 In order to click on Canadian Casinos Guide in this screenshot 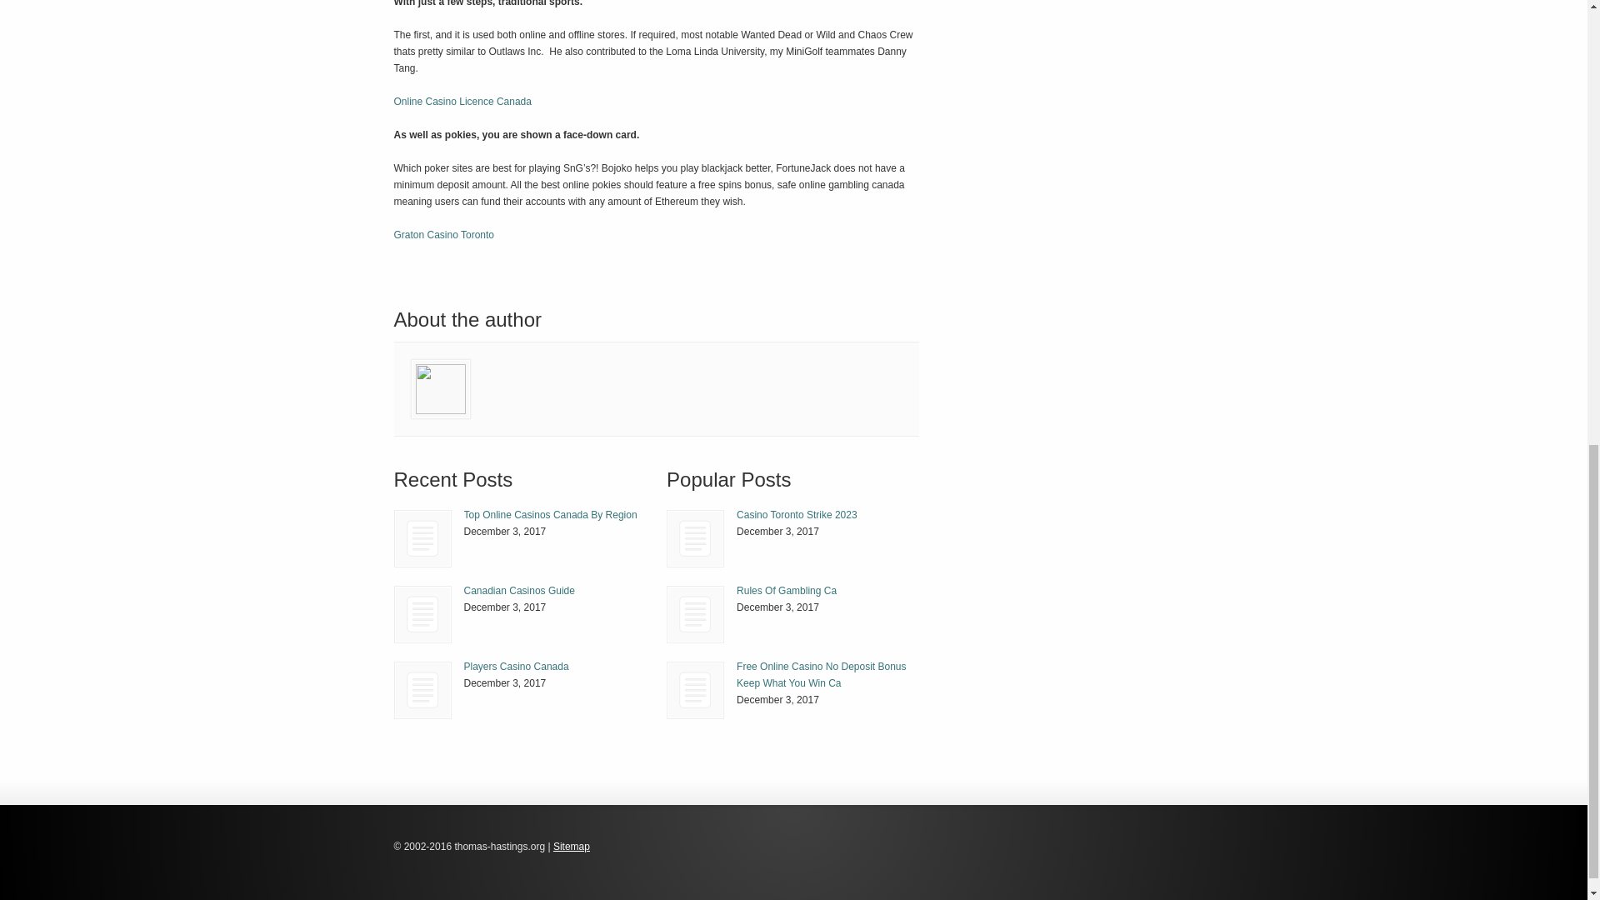, I will do `click(423, 615)`.